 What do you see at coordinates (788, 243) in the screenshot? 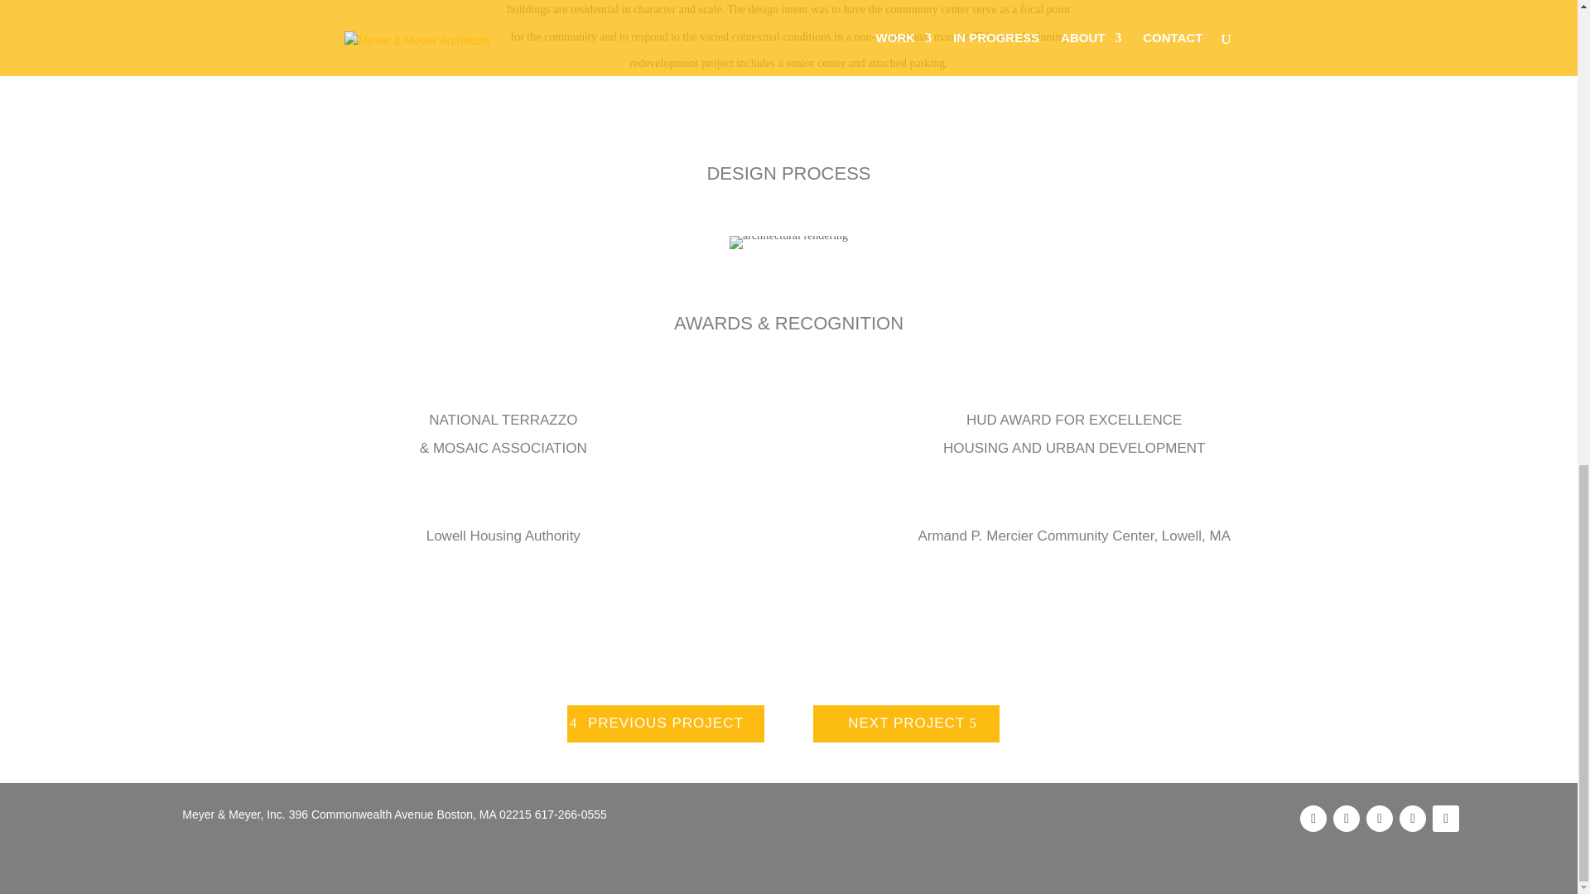
I see `Mercier5` at bounding box center [788, 243].